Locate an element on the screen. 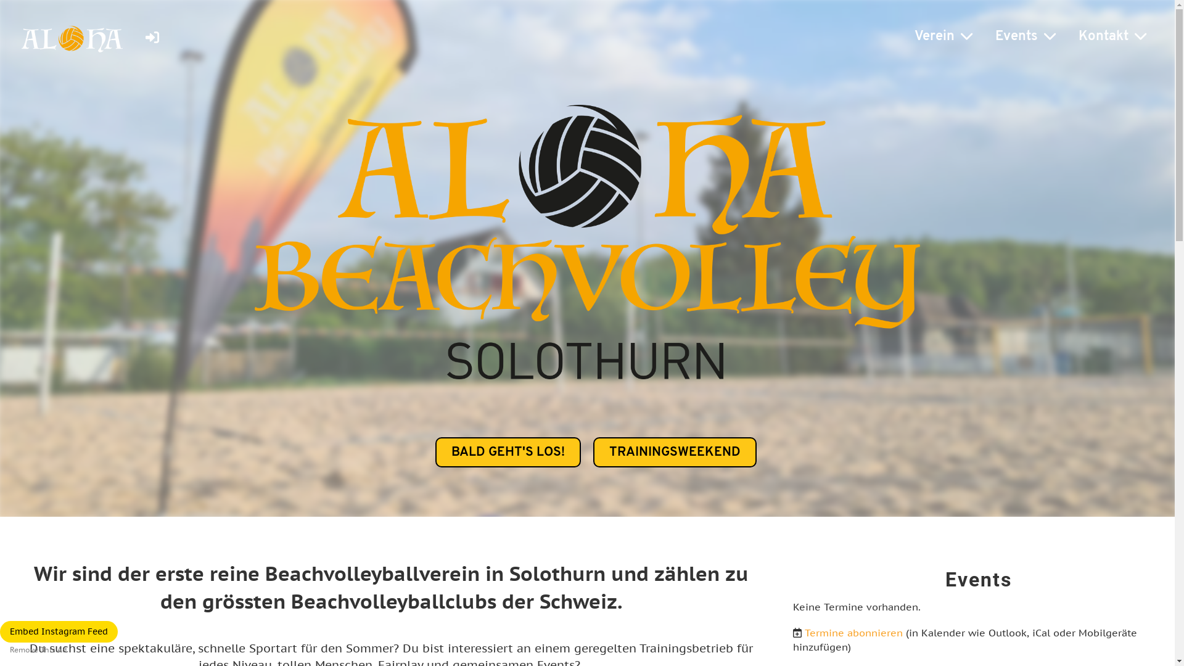 The image size is (1184, 666). Termine abonnieren is located at coordinates (853, 633).